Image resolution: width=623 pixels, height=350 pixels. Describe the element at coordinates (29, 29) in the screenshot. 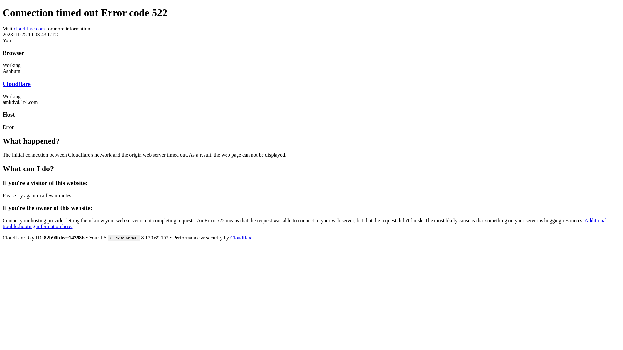

I see `cloudflare.com` at that location.